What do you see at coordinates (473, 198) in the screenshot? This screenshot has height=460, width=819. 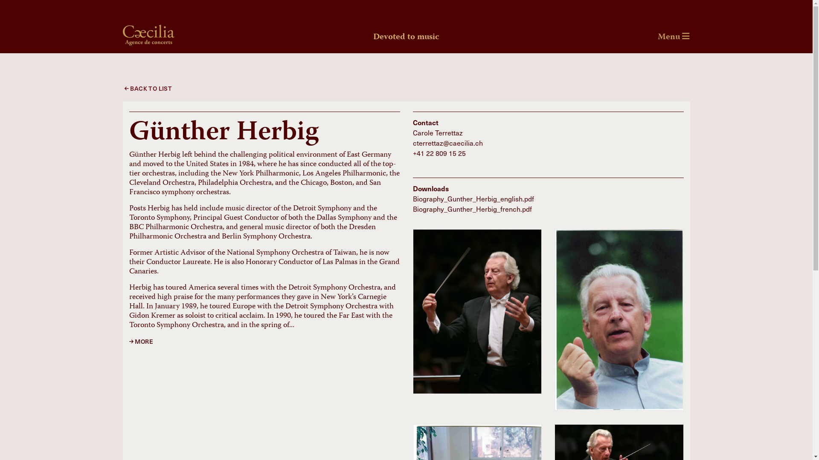 I see `Biography_Gunther_Herbig_english.pdf` at bounding box center [473, 198].